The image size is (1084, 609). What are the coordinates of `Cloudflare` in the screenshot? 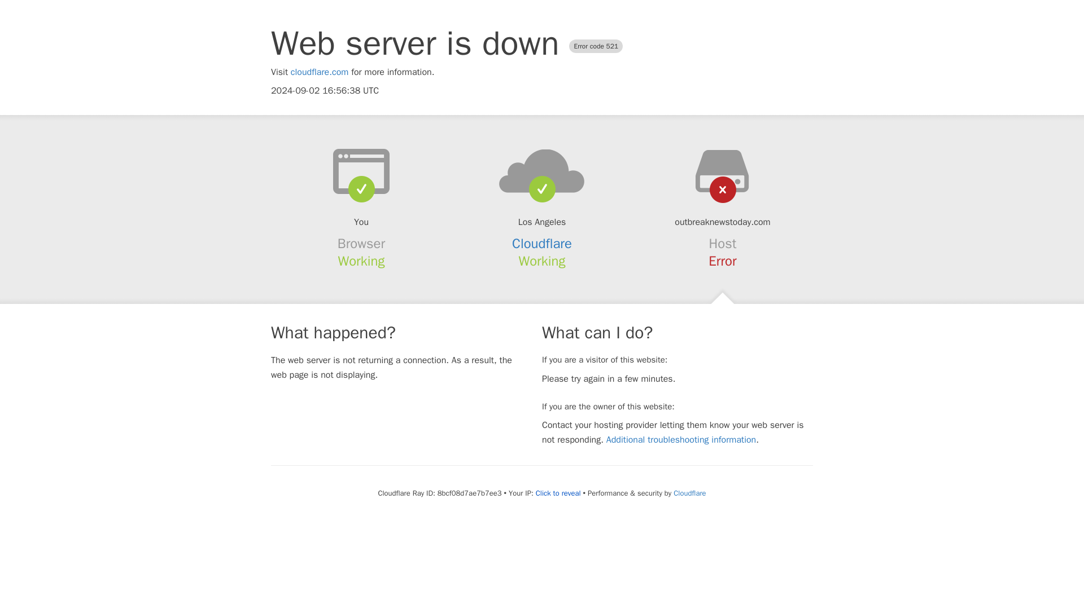 It's located at (542, 244).